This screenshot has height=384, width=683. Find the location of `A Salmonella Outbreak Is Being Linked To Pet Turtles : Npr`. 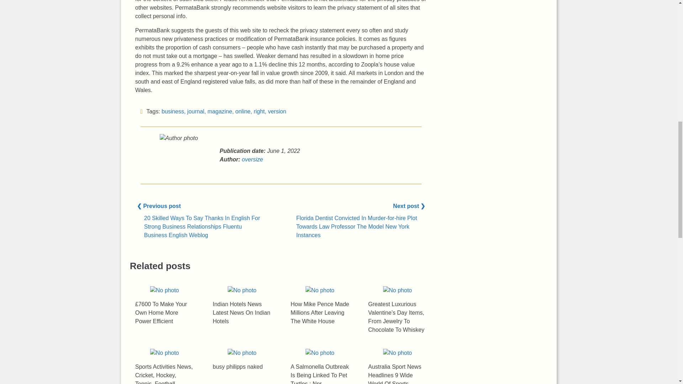

A Salmonella Outbreak Is Being Linked To Pet Turtles : Npr is located at coordinates (320, 353).